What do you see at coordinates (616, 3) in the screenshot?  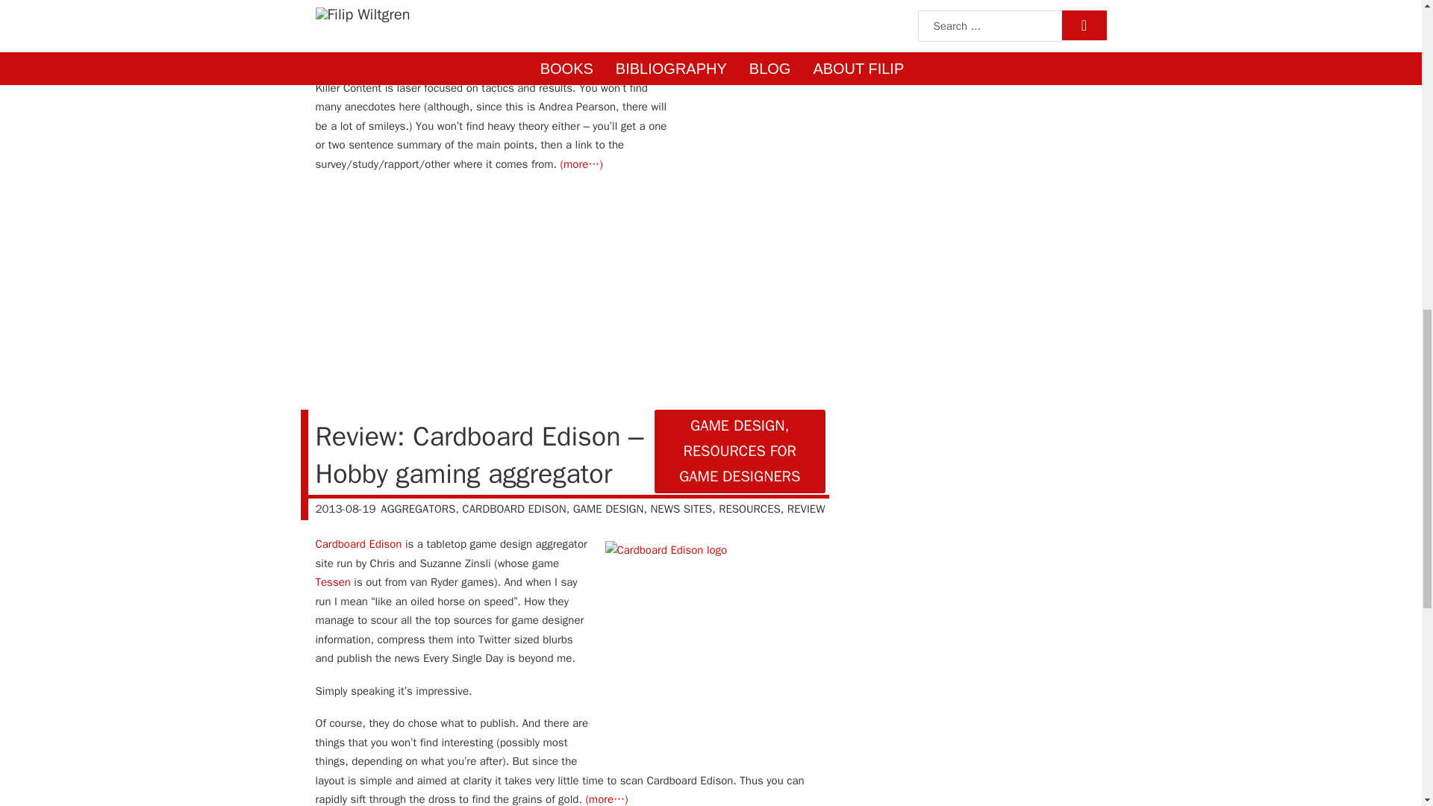 I see `MARKETING` at bounding box center [616, 3].